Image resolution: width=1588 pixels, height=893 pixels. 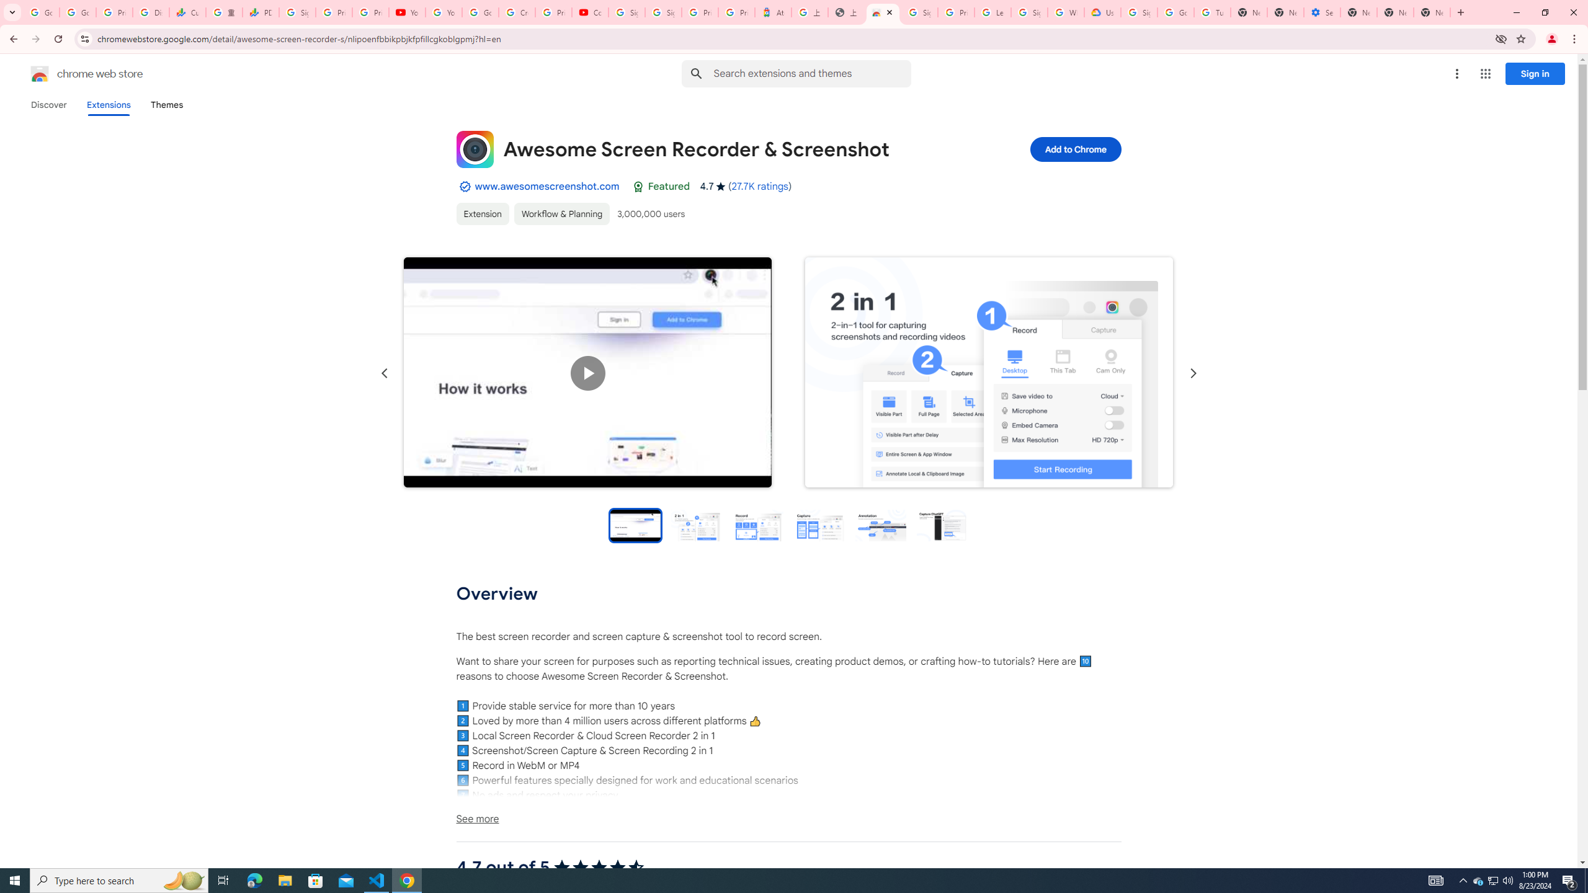 What do you see at coordinates (757, 525) in the screenshot?
I see `Preview slide 3` at bounding box center [757, 525].